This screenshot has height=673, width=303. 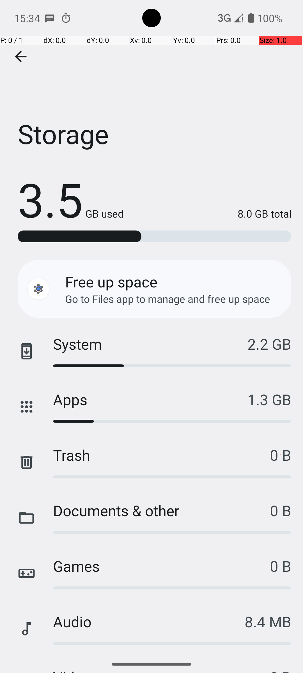 I want to click on 8.4 MB, so click(x=268, y=621).